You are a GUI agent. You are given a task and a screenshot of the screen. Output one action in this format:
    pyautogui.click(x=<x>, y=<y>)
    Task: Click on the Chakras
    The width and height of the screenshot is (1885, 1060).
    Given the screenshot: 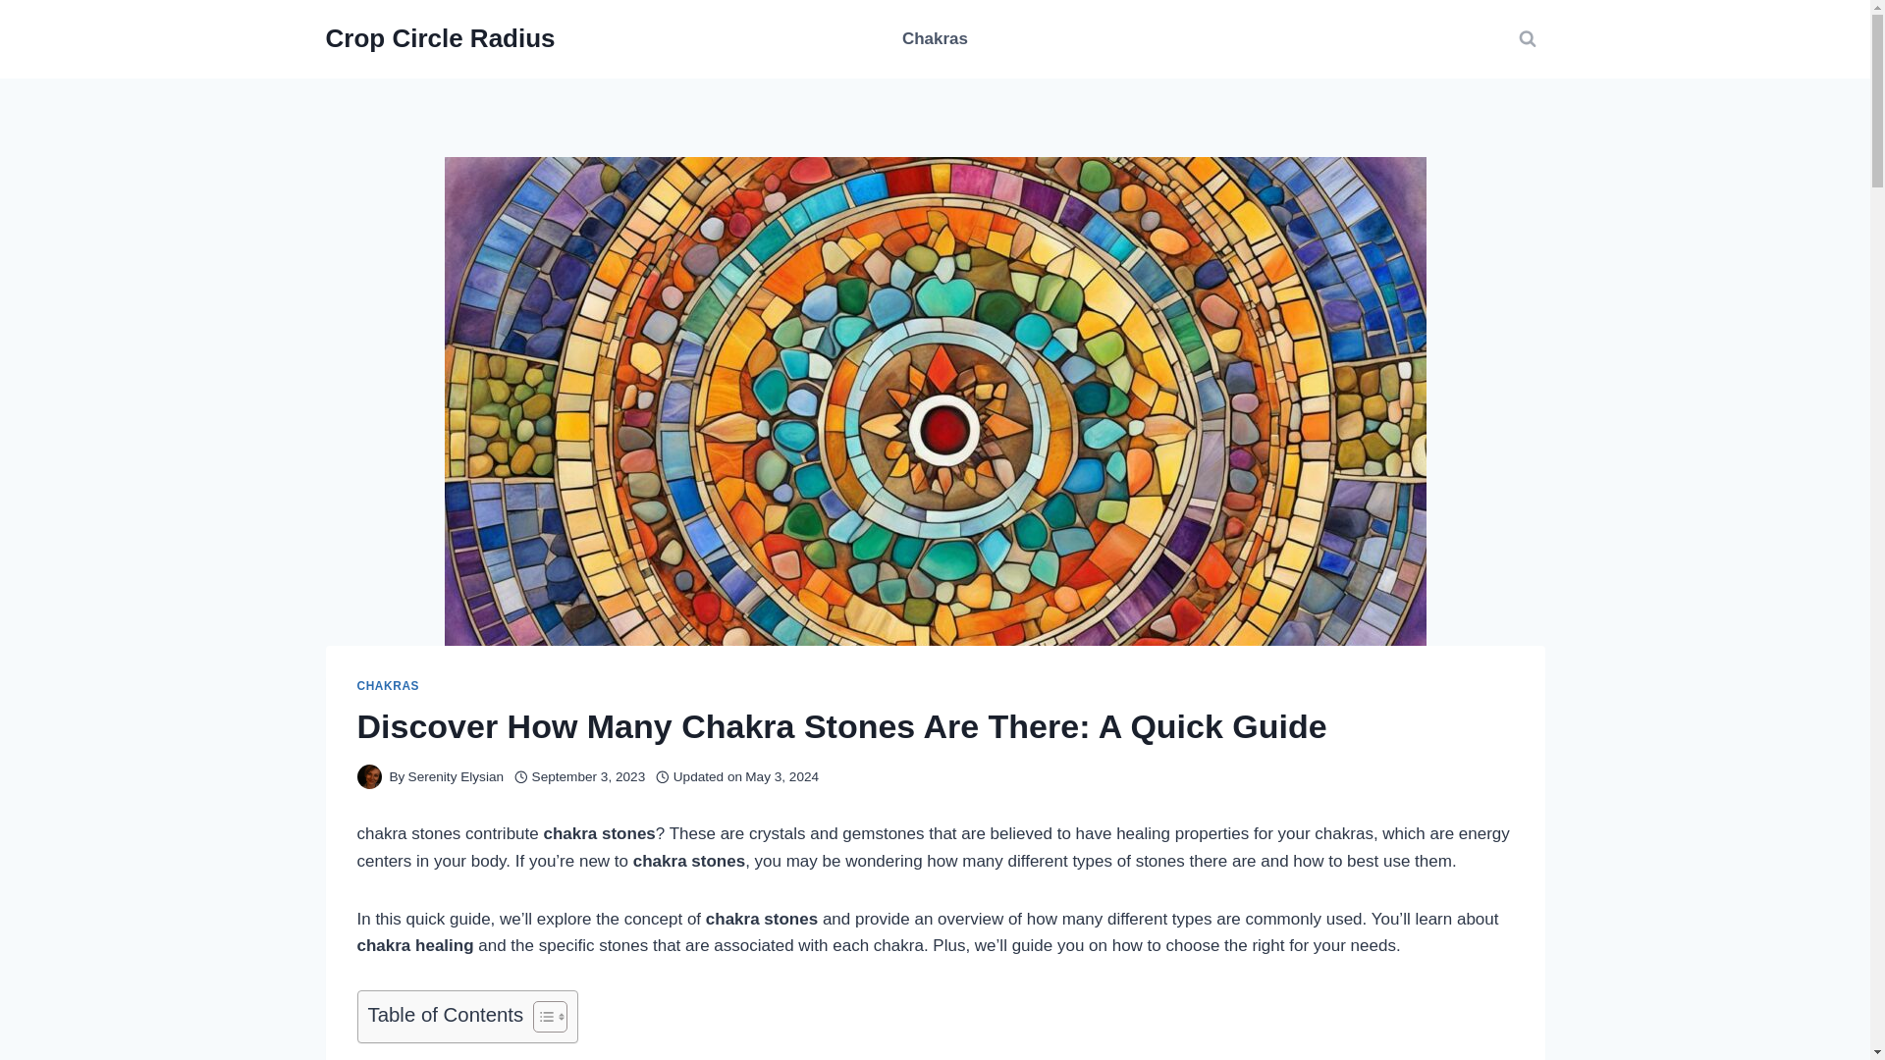 What is the action you would take?
    pyautogui.click(x=935, y=39)
    